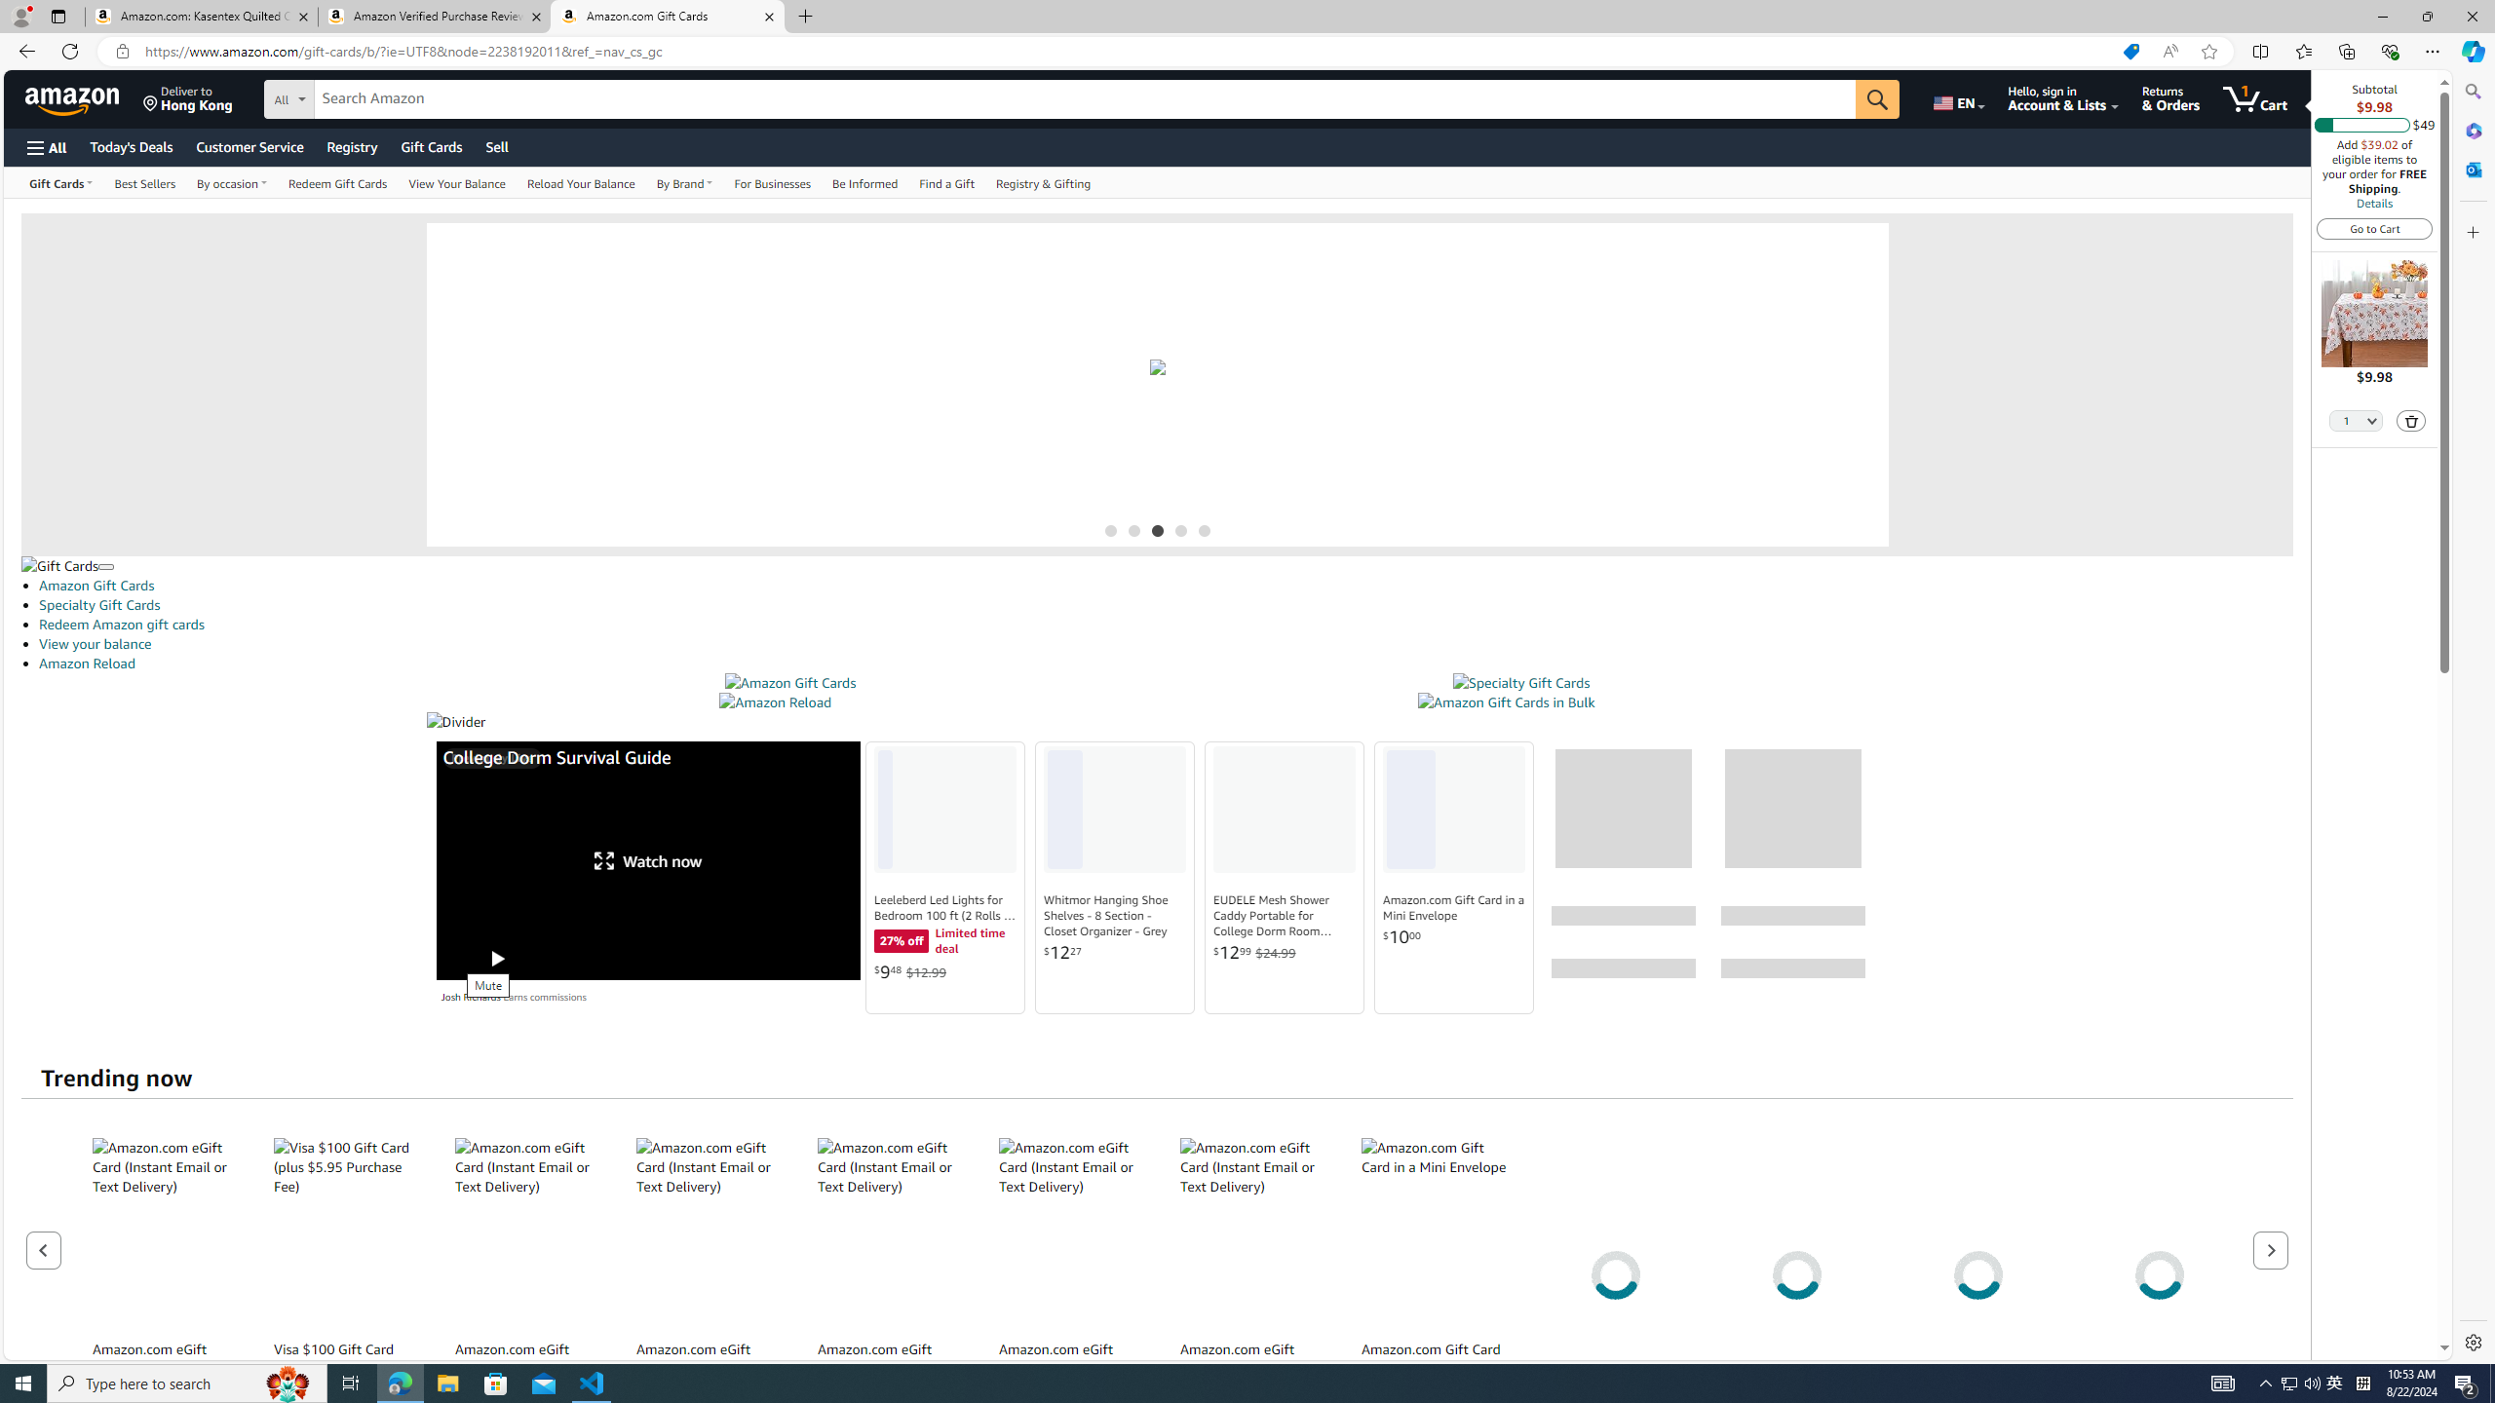 The image size is (2495, 1403). Describe the element at coordinates (434, 17) in the screenshot. I see `Amazon Verified Purchase Reviews - Amazon Customer Service` at that location.